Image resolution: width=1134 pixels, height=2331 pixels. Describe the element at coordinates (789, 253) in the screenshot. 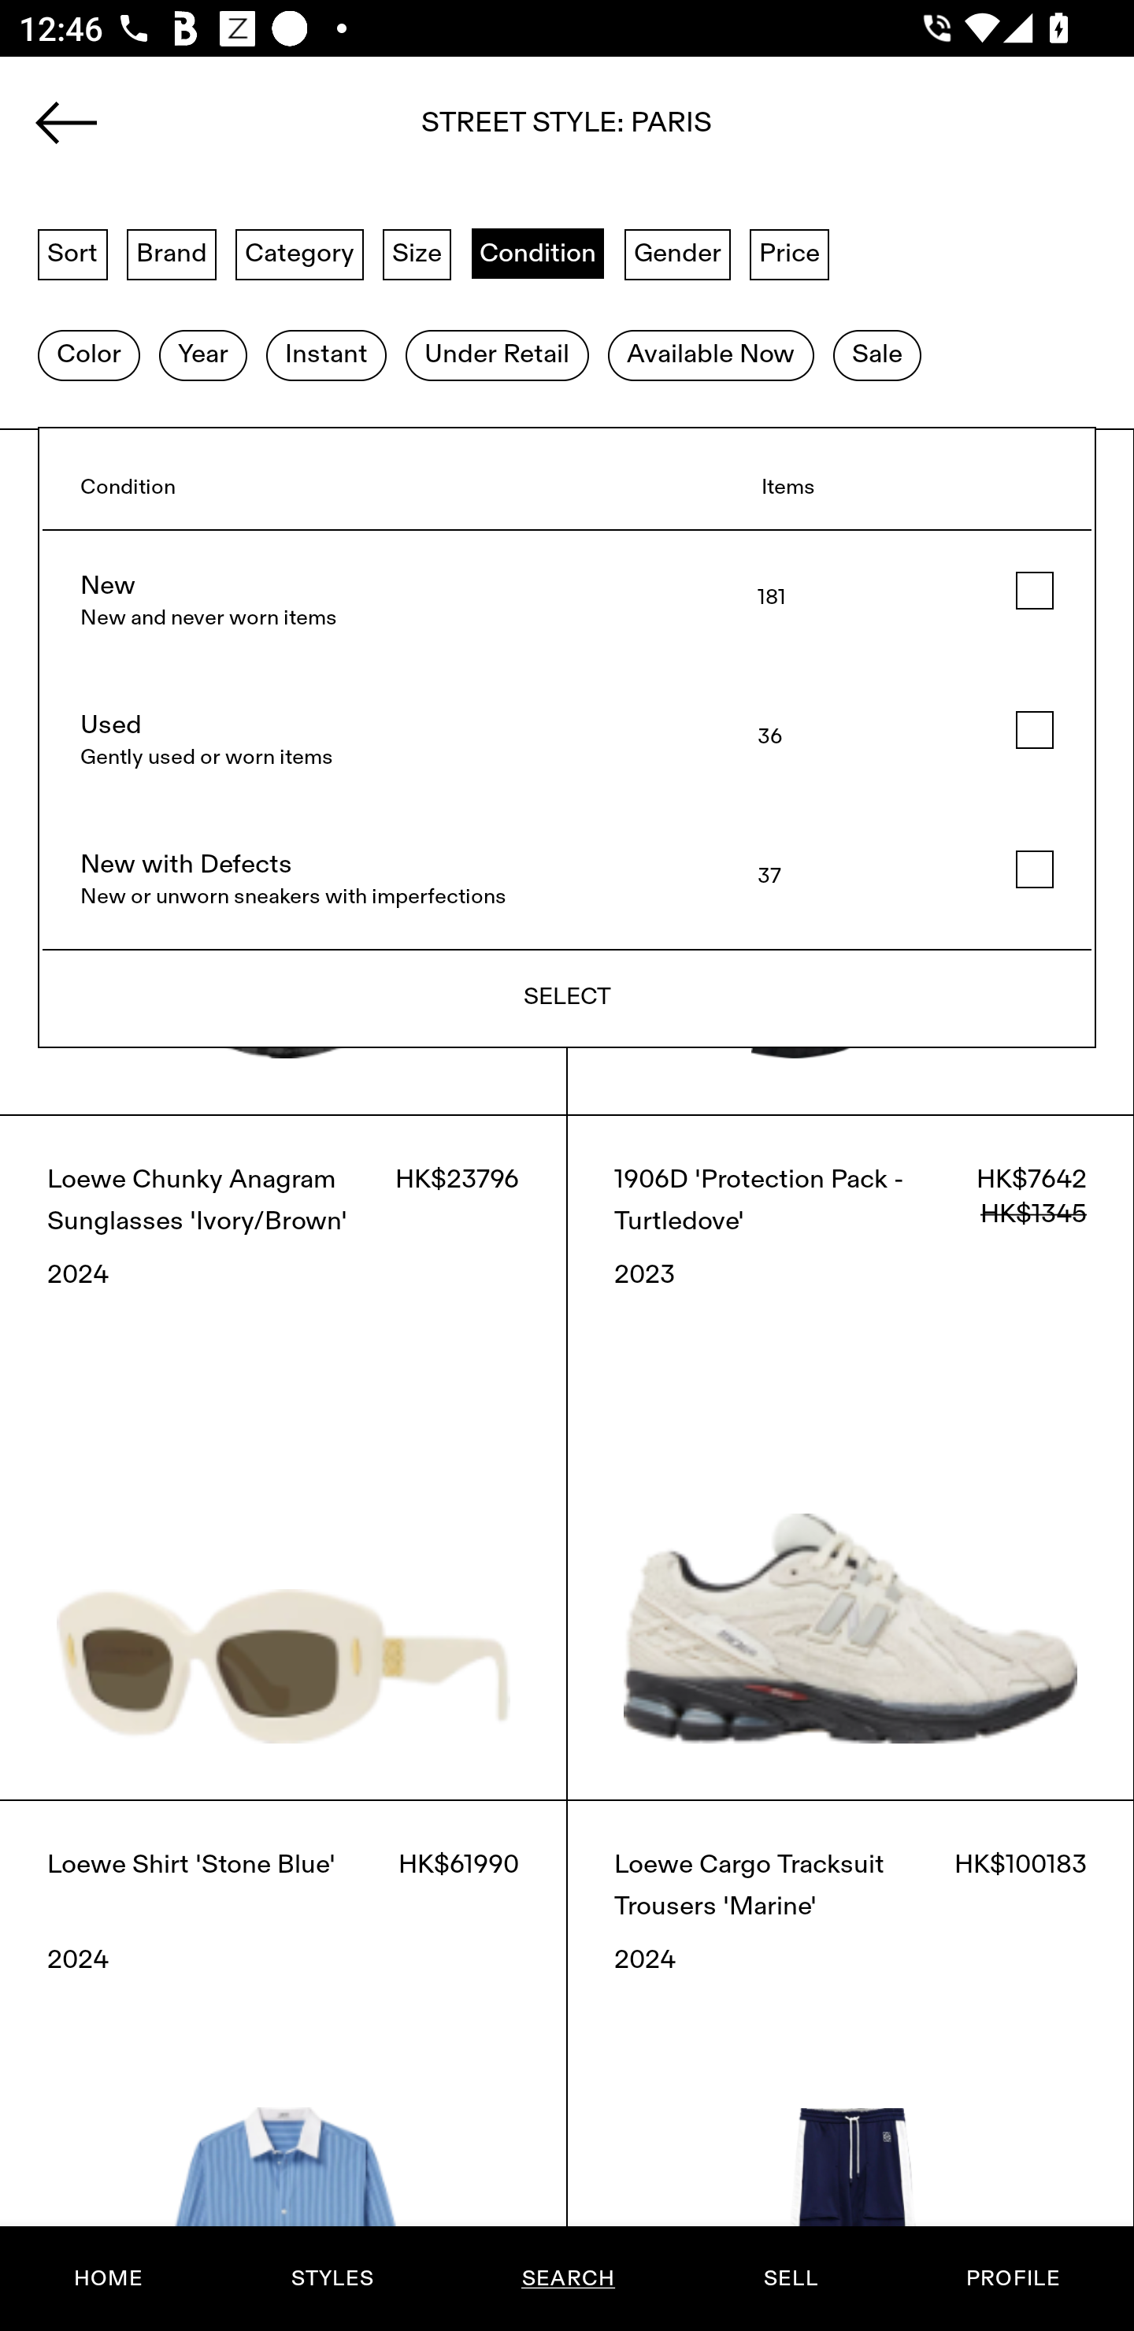

I see `Price` at that location.